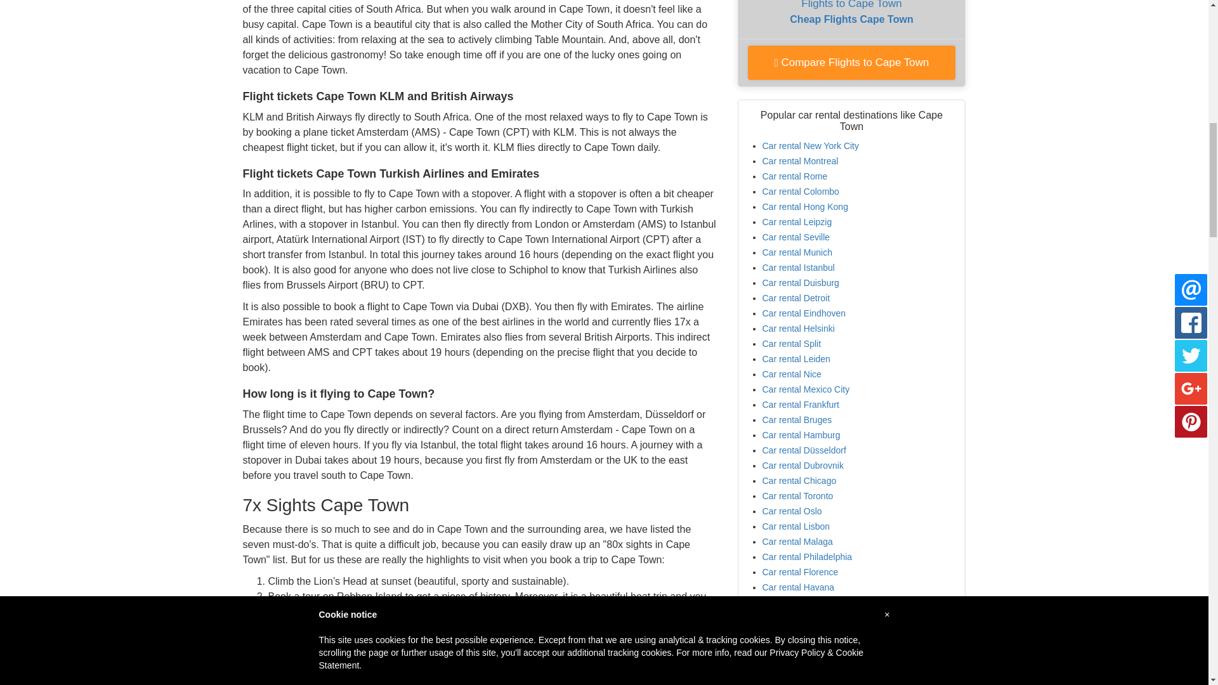  I want to click on Compare Flights to Cape Town, so click(795, 176).